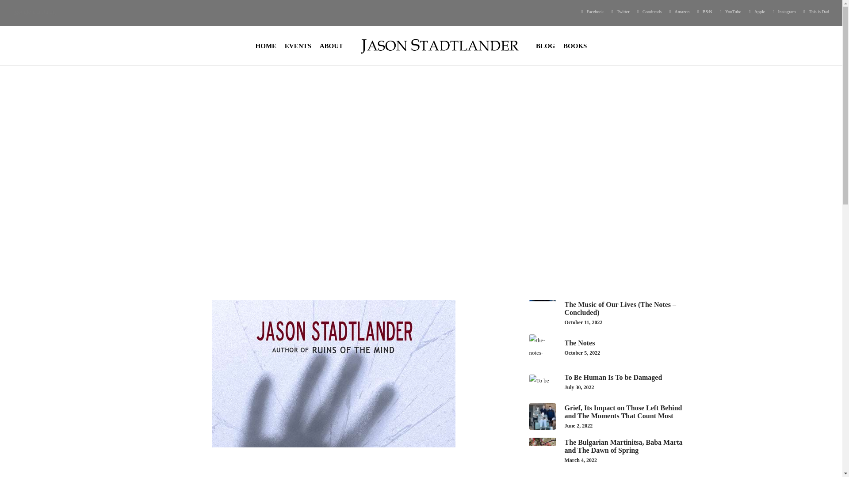 This screenshot has width=849, height=477. I want to click on The Notes, so click(610, 382).